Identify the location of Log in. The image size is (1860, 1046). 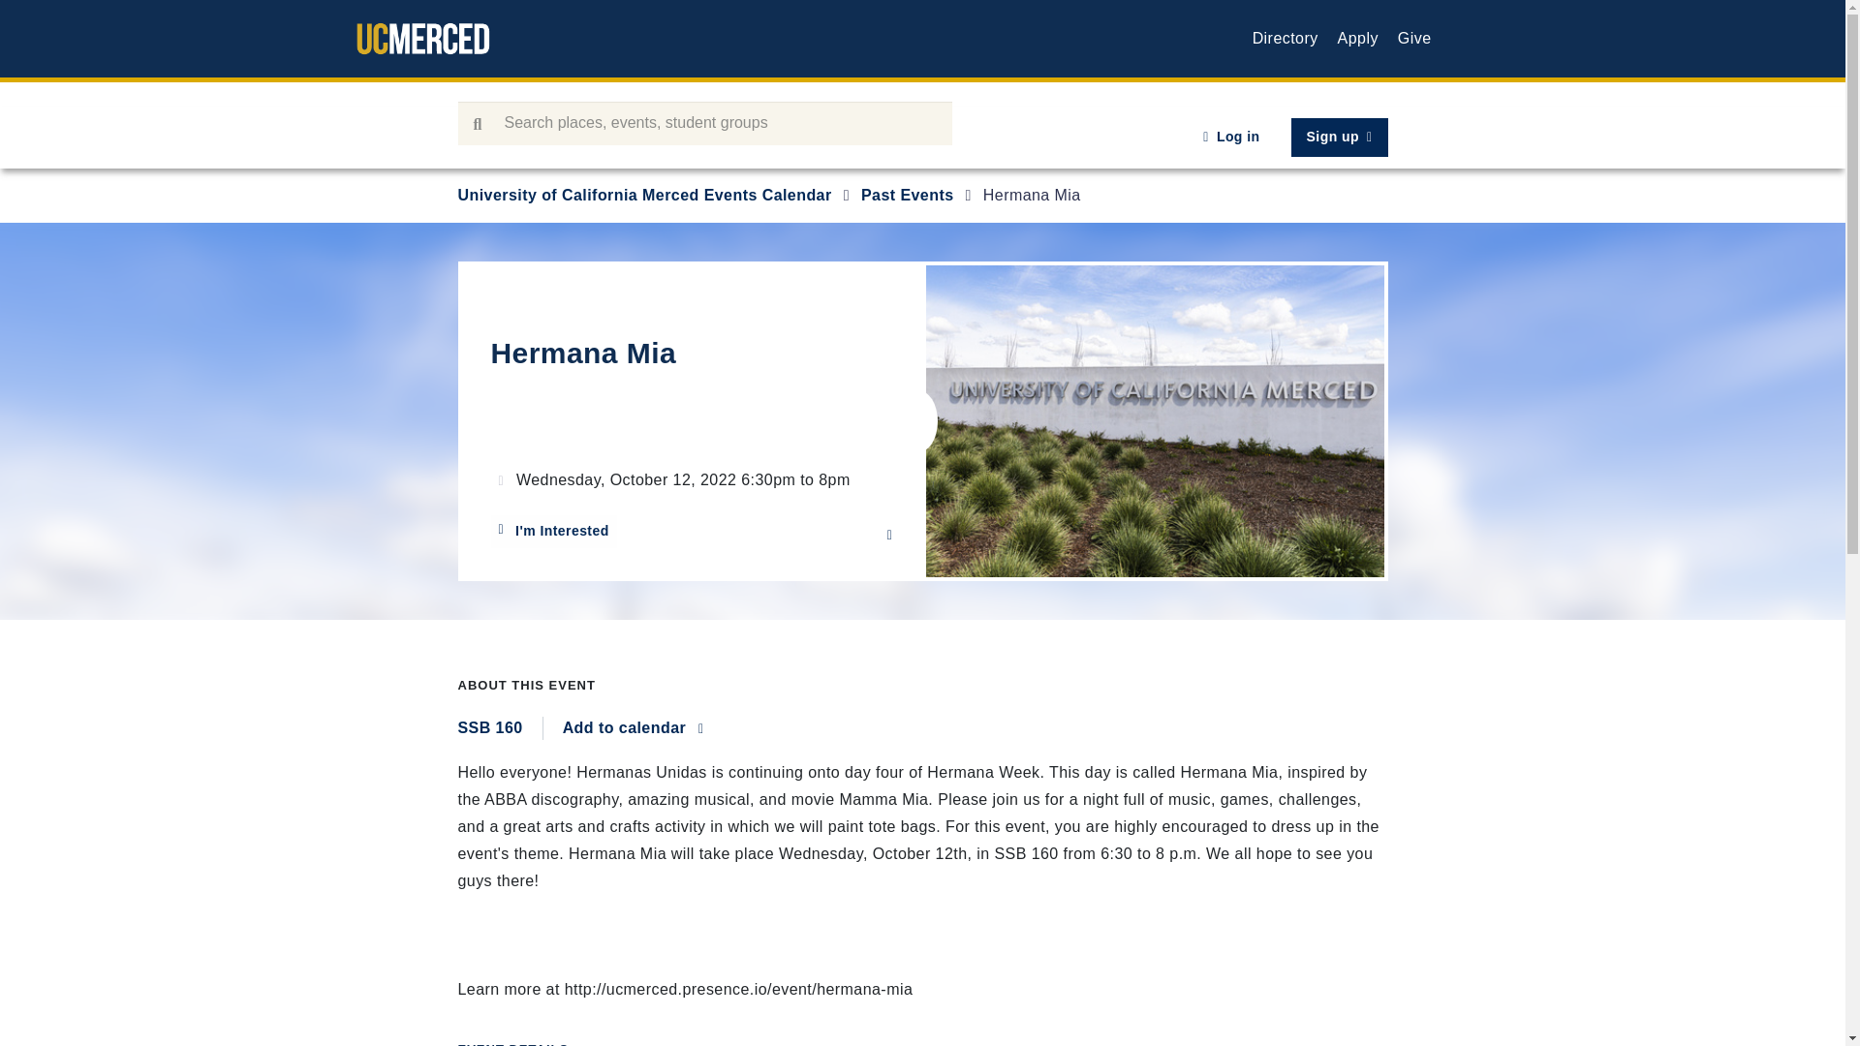
(1230, 138).